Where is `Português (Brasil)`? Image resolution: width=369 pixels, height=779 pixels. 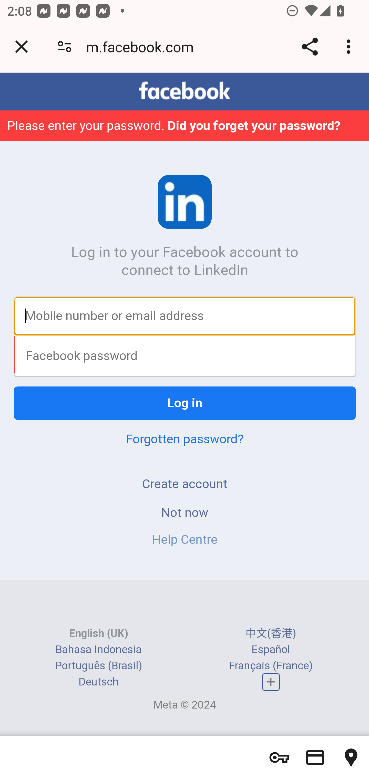 Português (Brasil) is located at coordinates (98, 665).